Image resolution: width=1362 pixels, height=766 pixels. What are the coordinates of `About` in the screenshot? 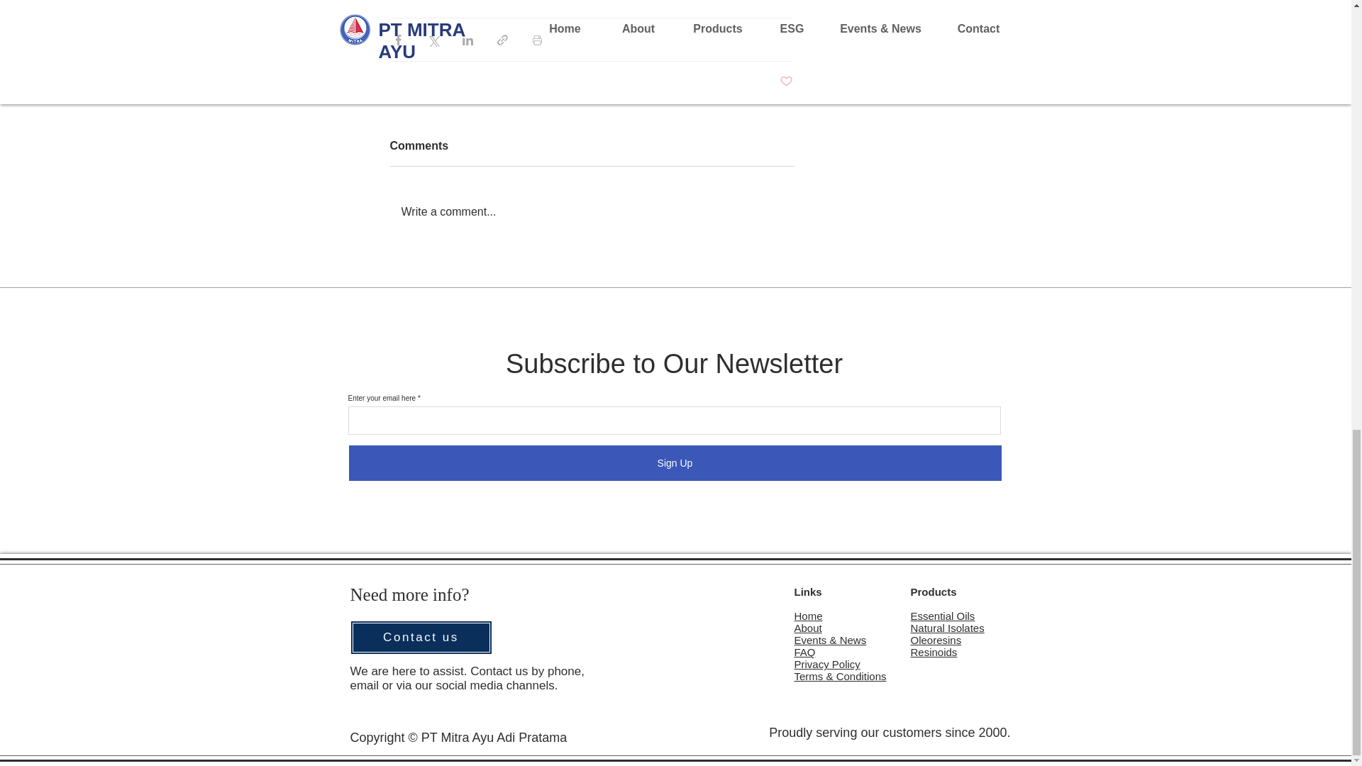 It's located at (808, 628).